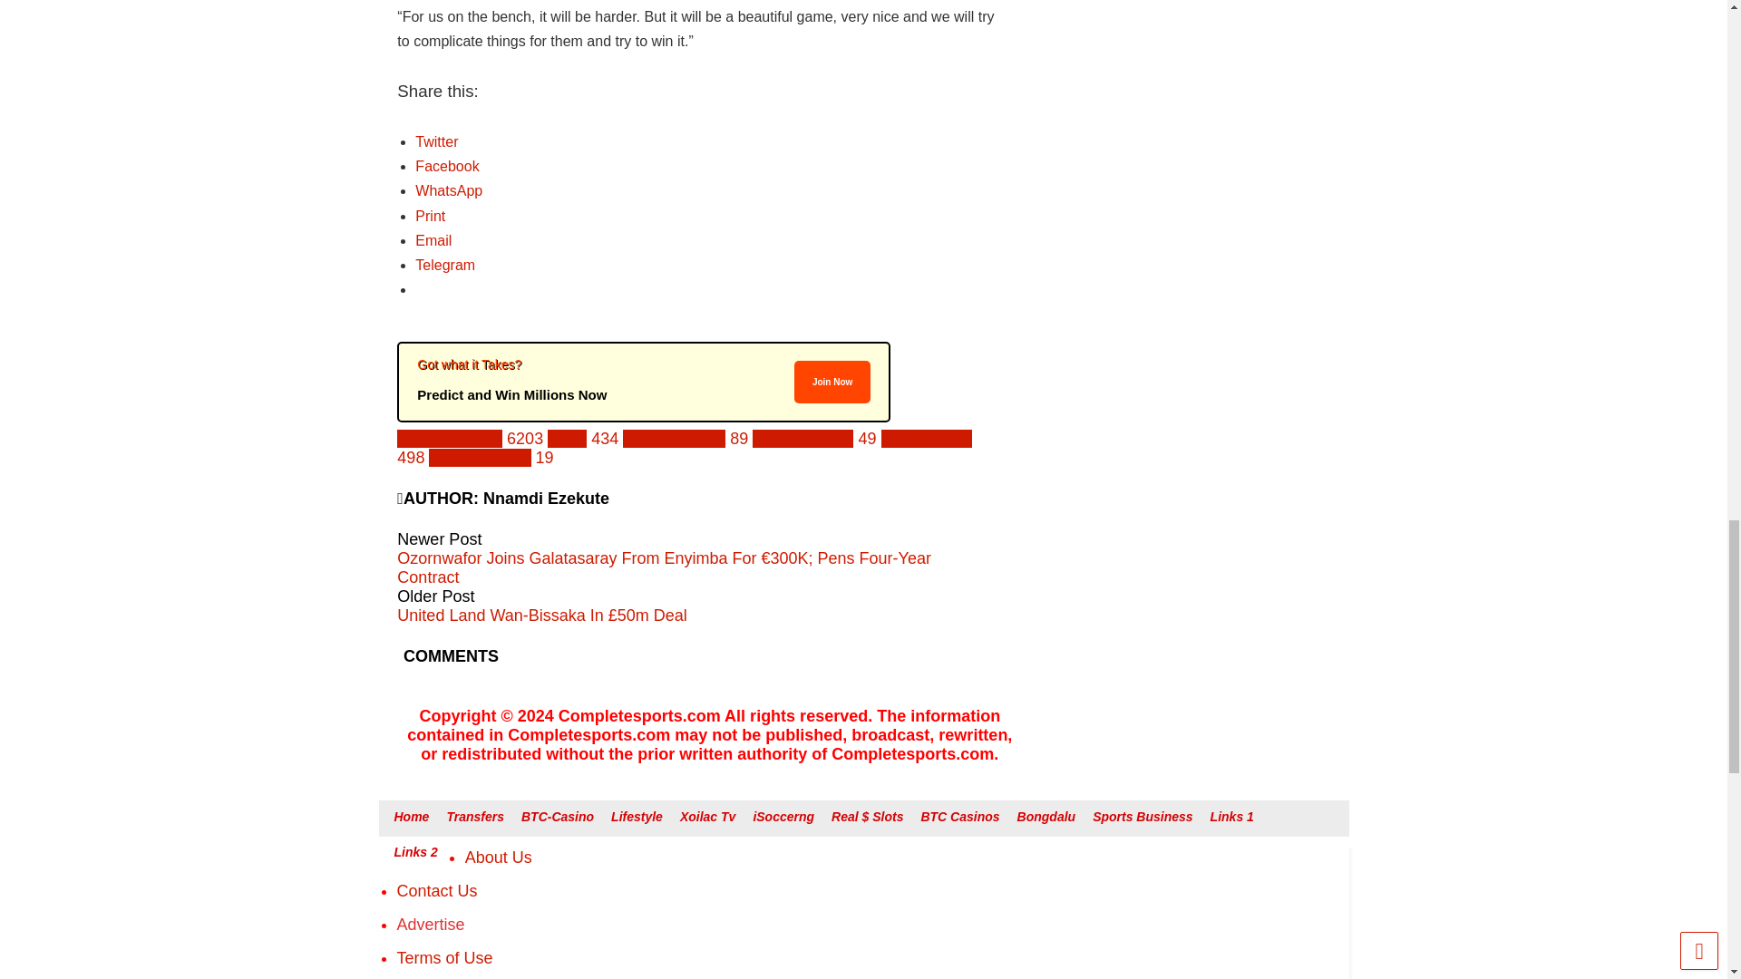 Image resolution: width=1741 pixels, height=979 pixels. I want to click on Click to share on Facebook, so click(447, 166).